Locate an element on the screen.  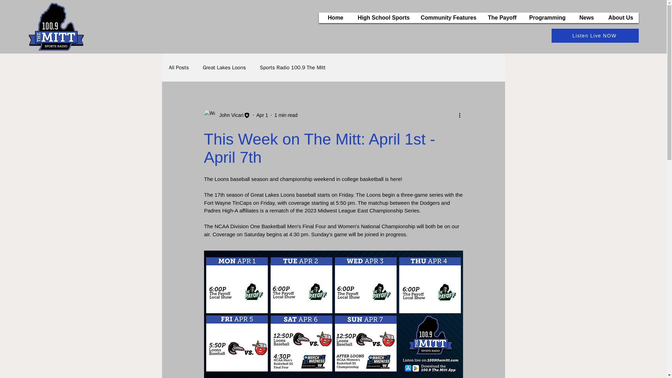
All Posts is located at coordinates (178, 68).